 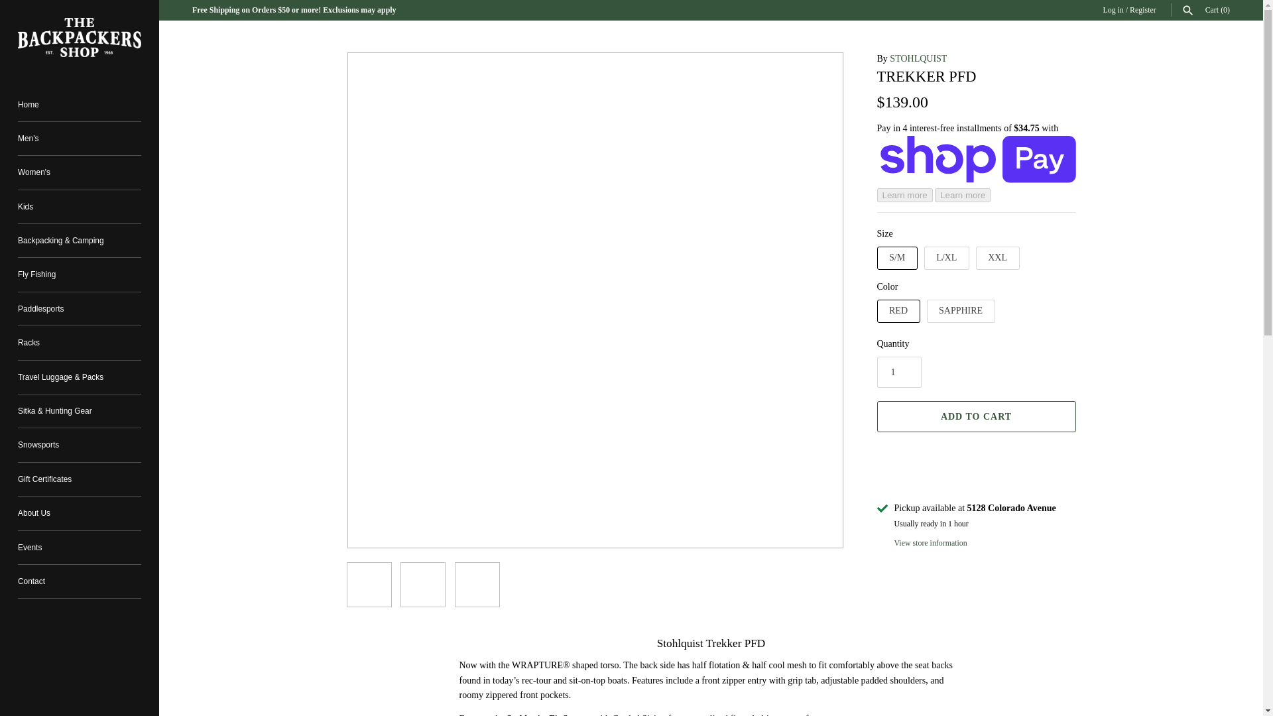 I want to click on The Backpackers Shop, so click(x=80, y=37).